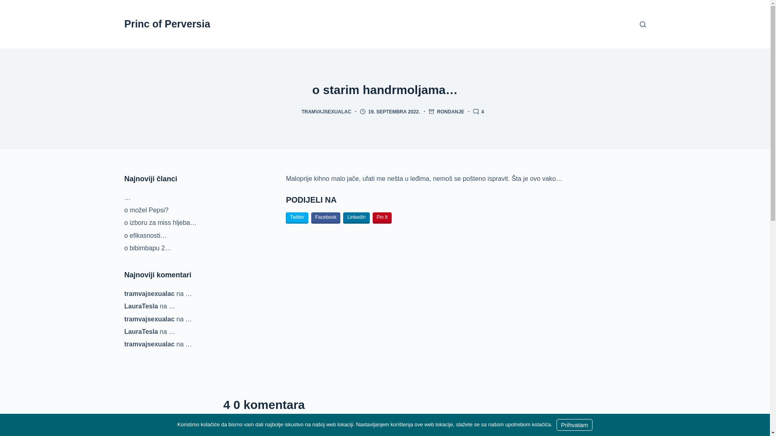 The image size is (776, 436). I want to click on Facebook, so click(326, 218).